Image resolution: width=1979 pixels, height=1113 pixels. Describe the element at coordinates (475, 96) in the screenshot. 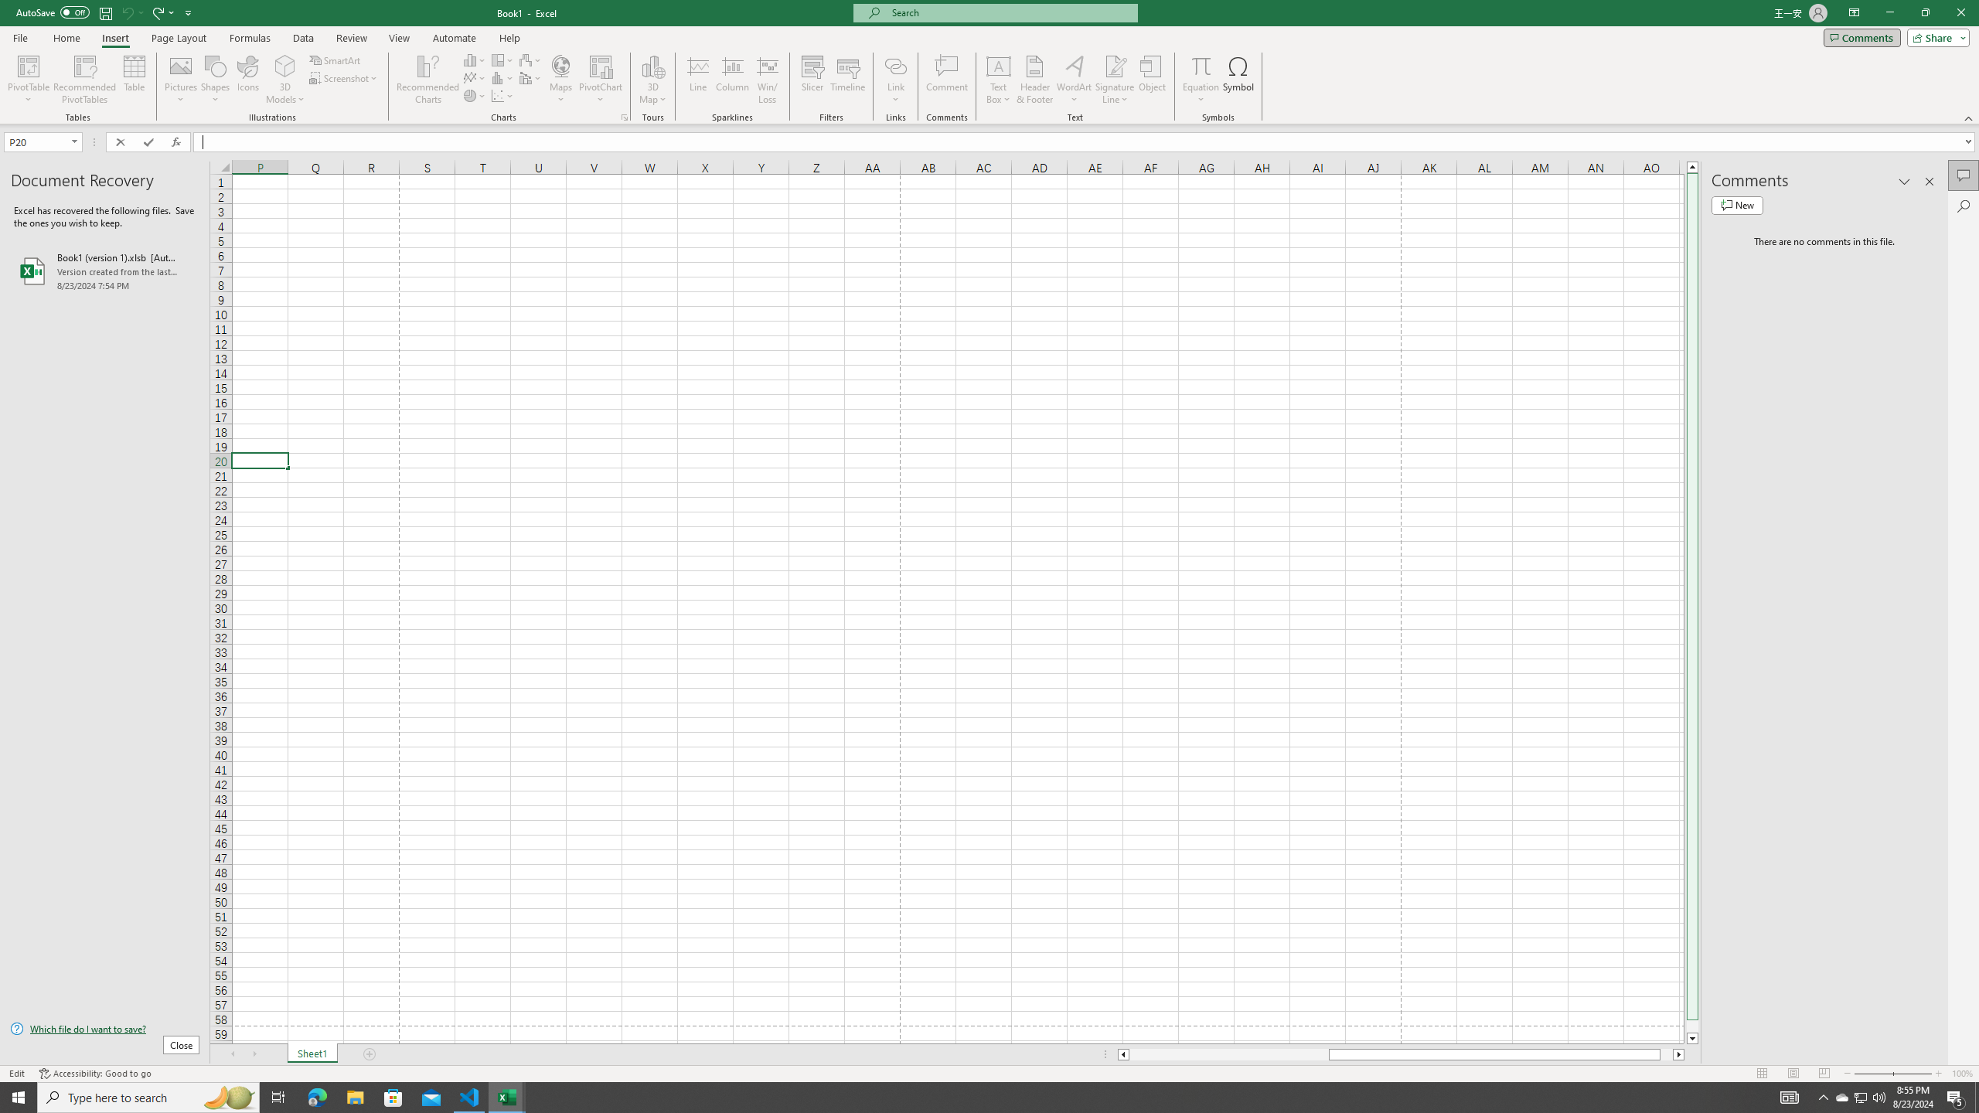

I see `Insert Pie or Doughnut Chart` at that location.